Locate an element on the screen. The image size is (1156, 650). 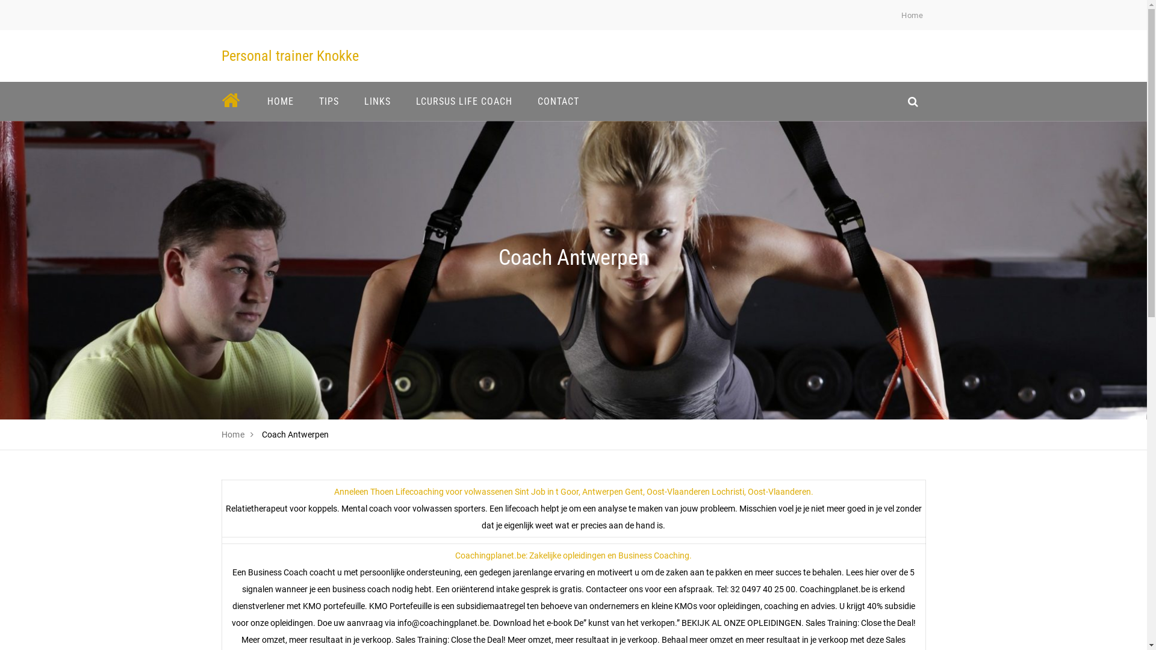
LCURSUS LIFE COACH is located at coordinates (464, 101).